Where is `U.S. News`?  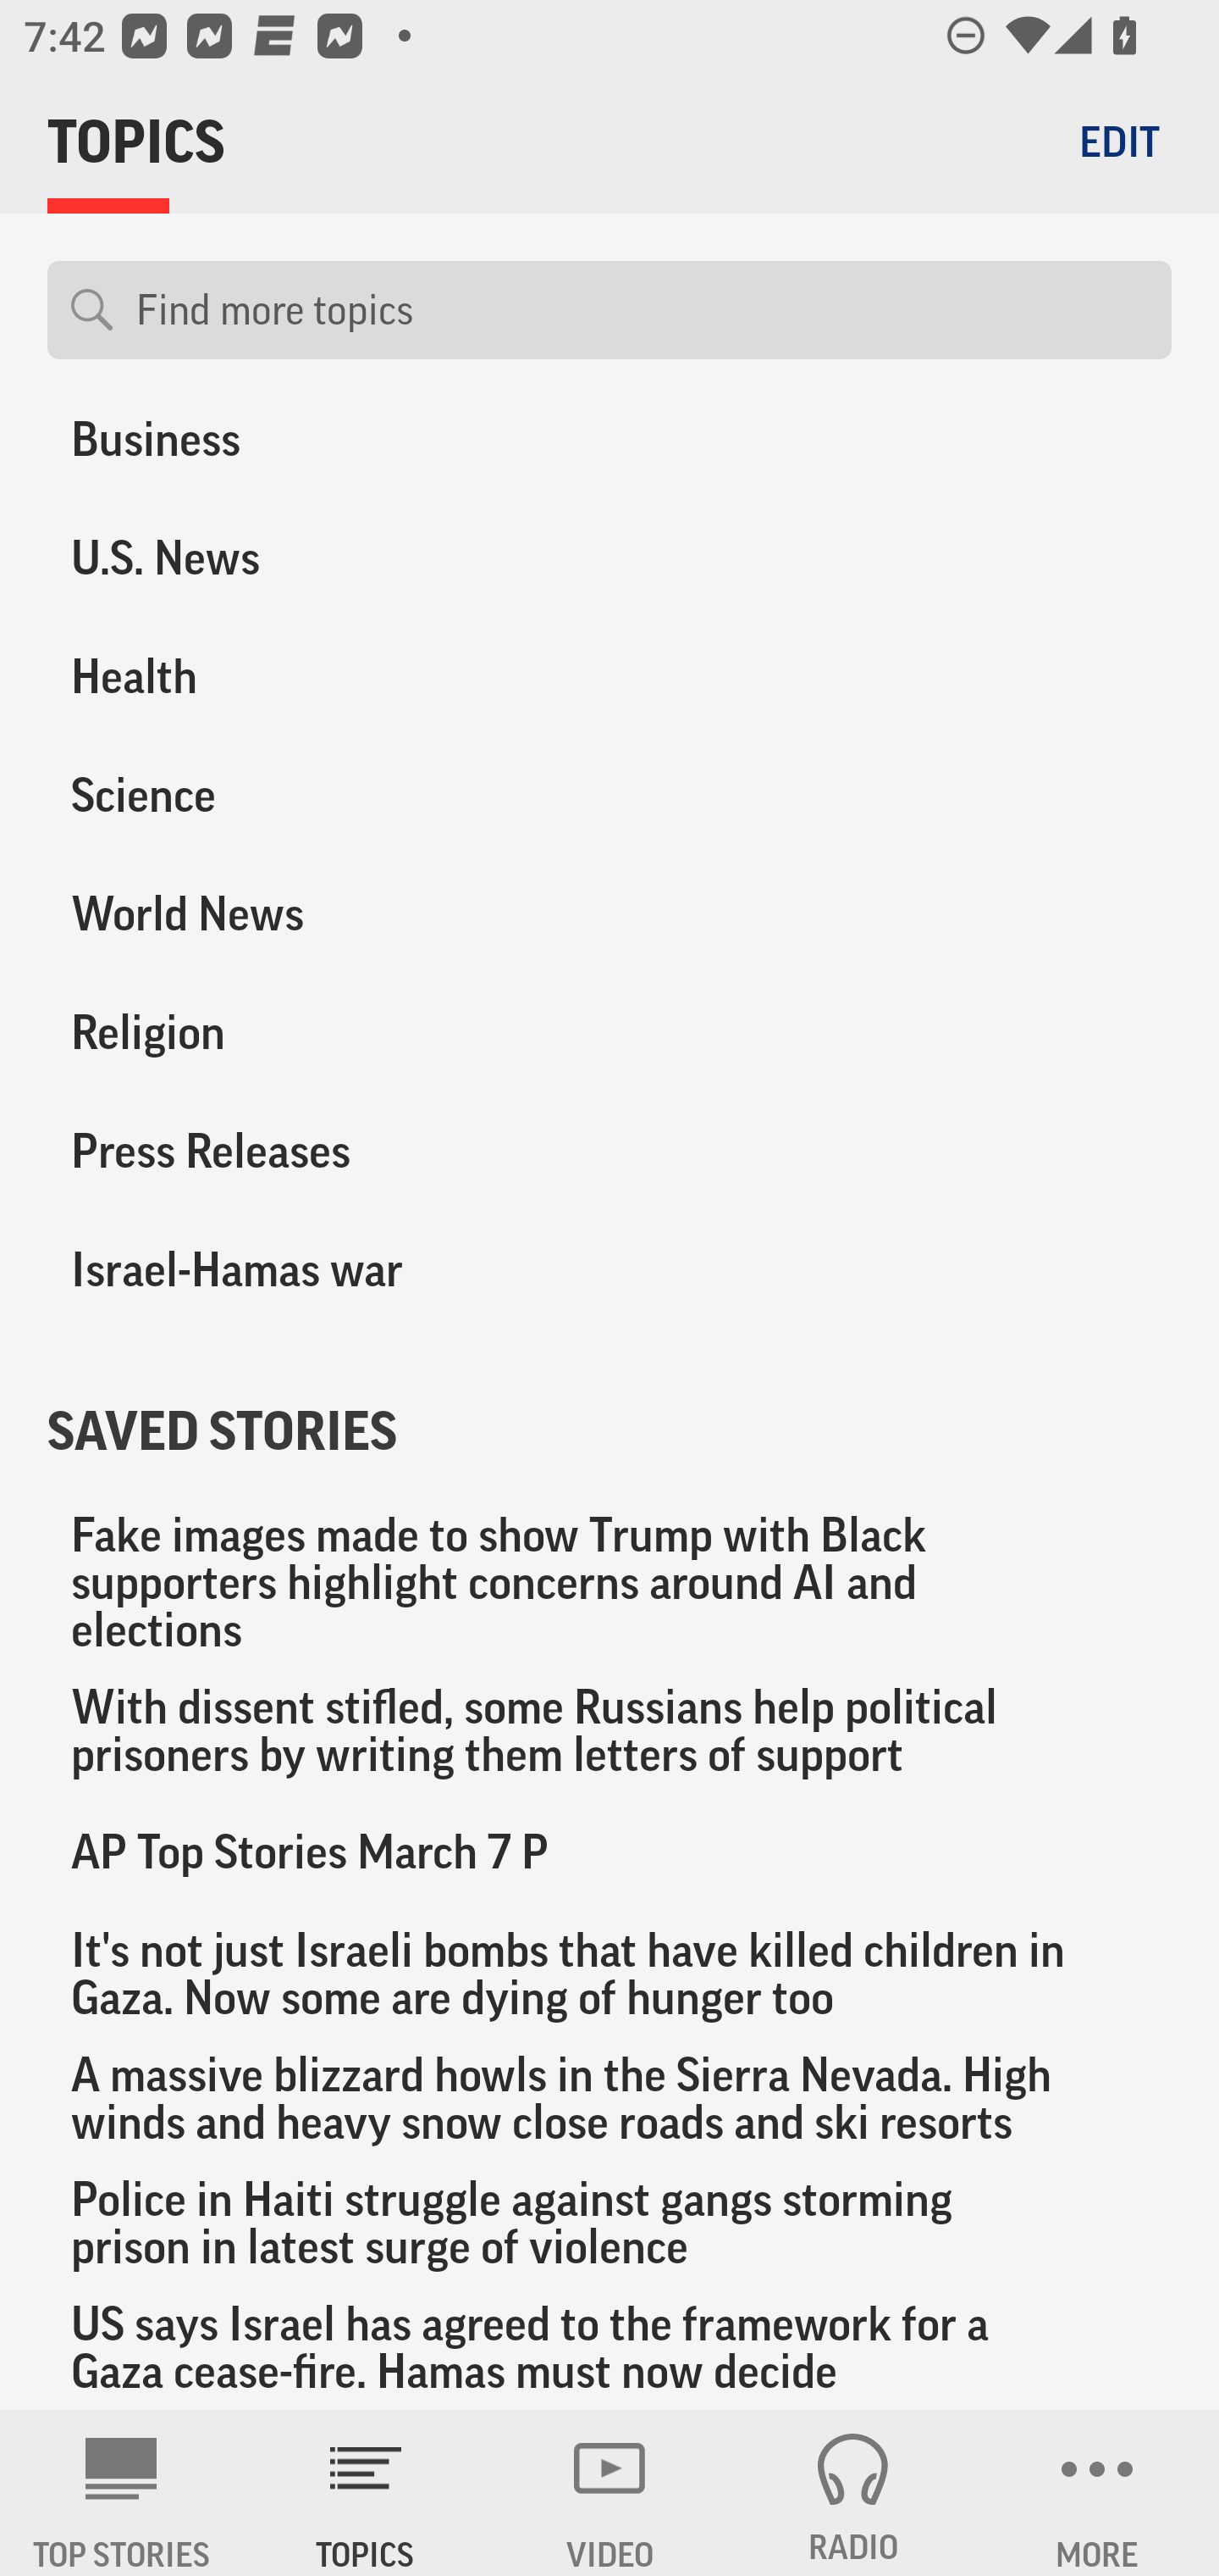 U.S. News is located at coordinates (305, 558).